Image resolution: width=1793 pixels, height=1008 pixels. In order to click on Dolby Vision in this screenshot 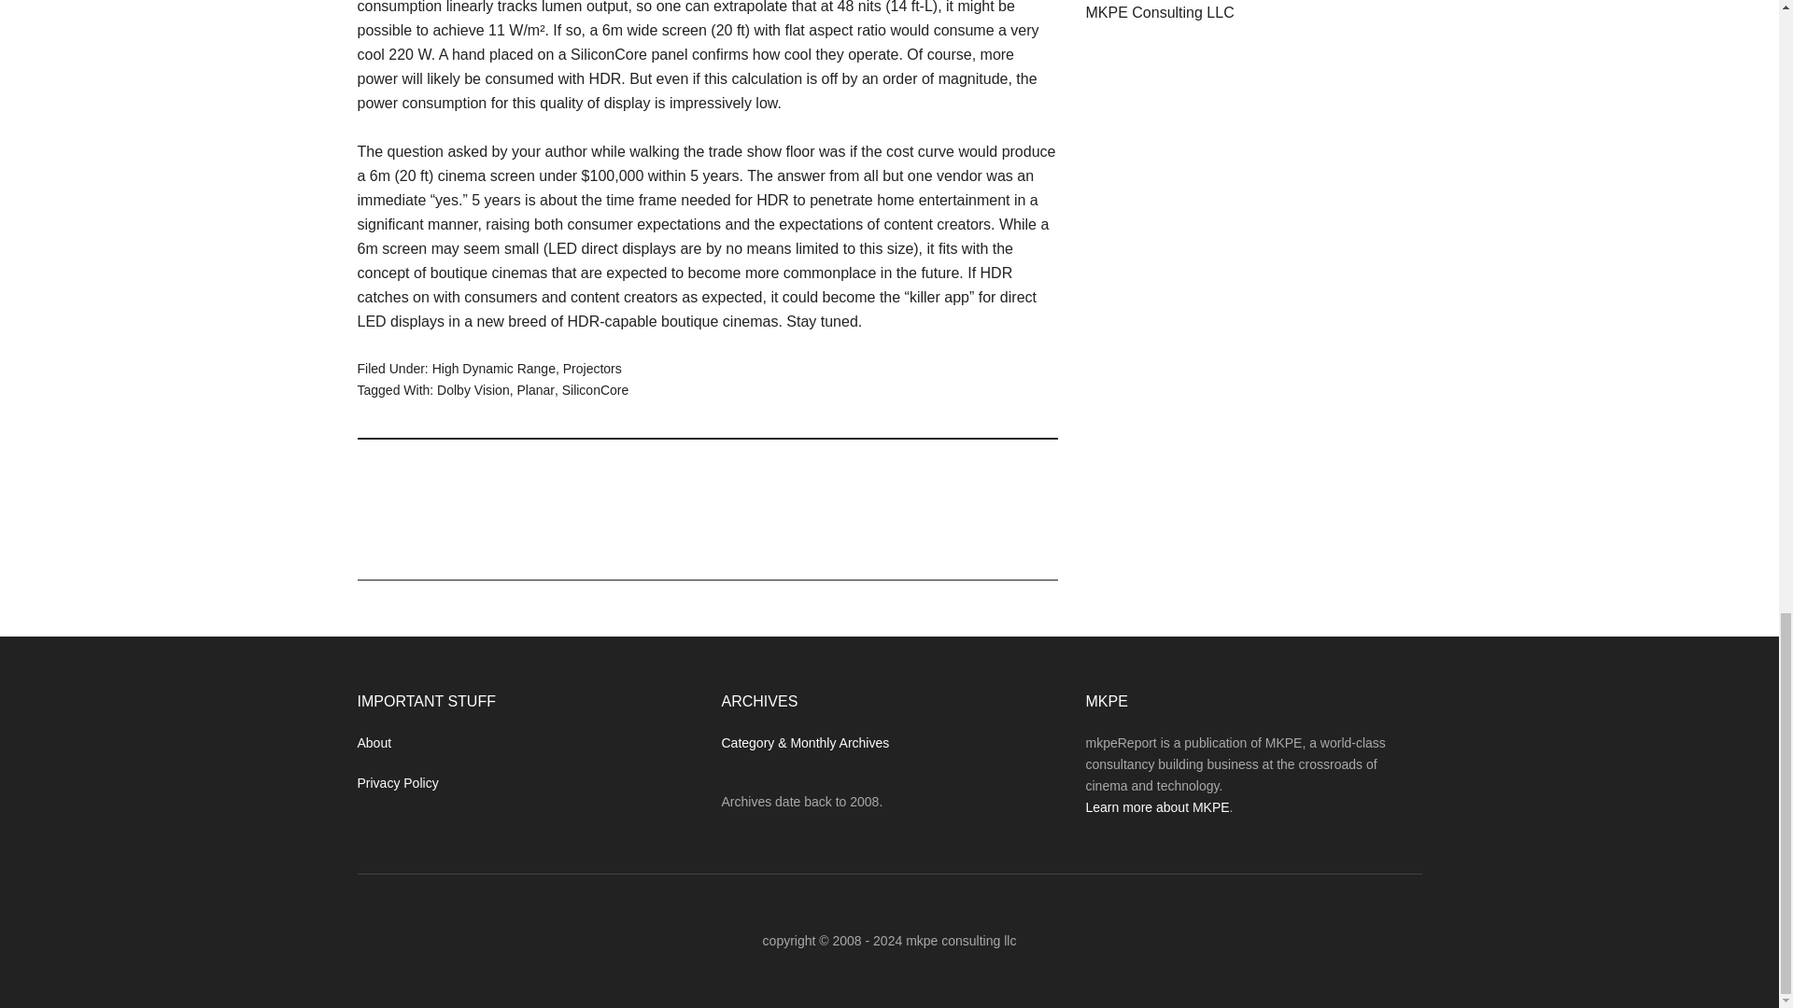, I will do `click(473, 390)`.